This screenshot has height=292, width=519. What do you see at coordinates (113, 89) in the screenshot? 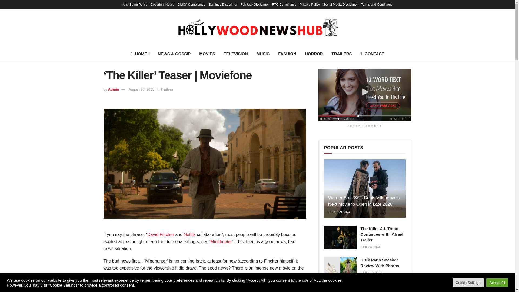
I see `Admin` at bounding box center [113, 89].